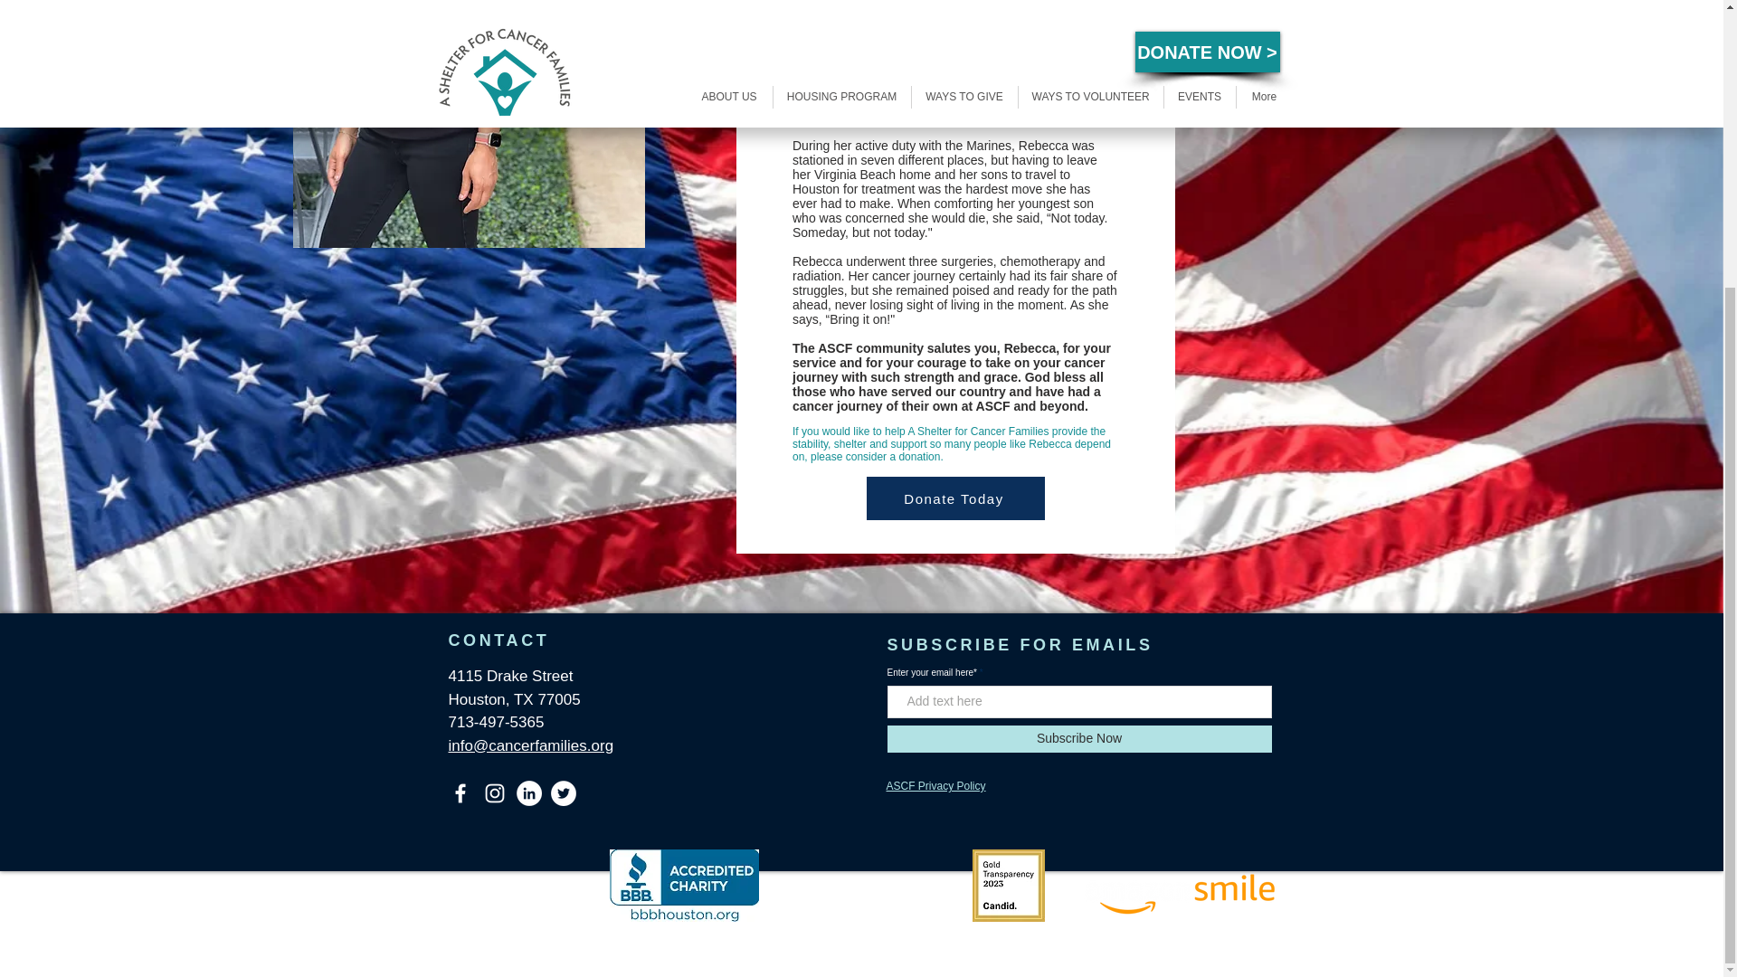 Image resolution: width=1737 pixels, height=977 pixels. I want to click on Donate Today, so click(955, 498).